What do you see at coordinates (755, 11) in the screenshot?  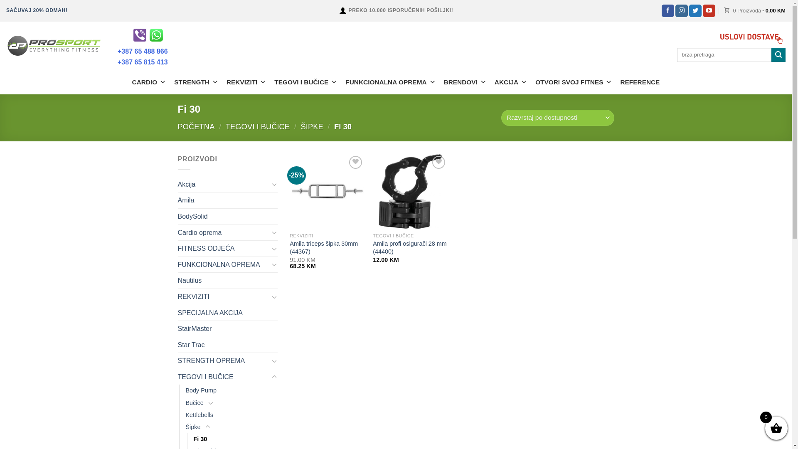 I see `0 Proizvoda
0.00 KM` at bounding box center [755, 11].